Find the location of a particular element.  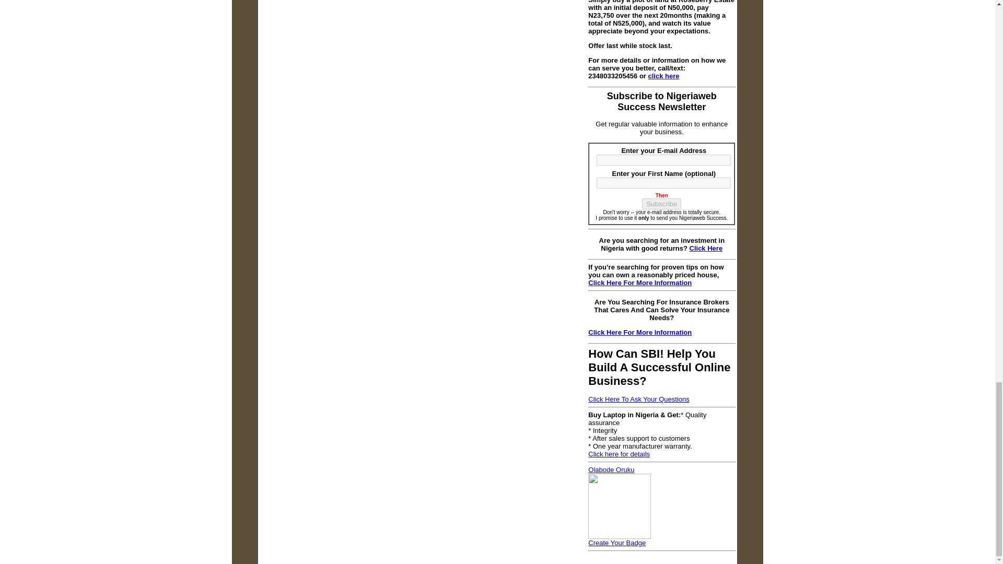

Click Here To Ask Your Questions is located at coordinates (638, 399).